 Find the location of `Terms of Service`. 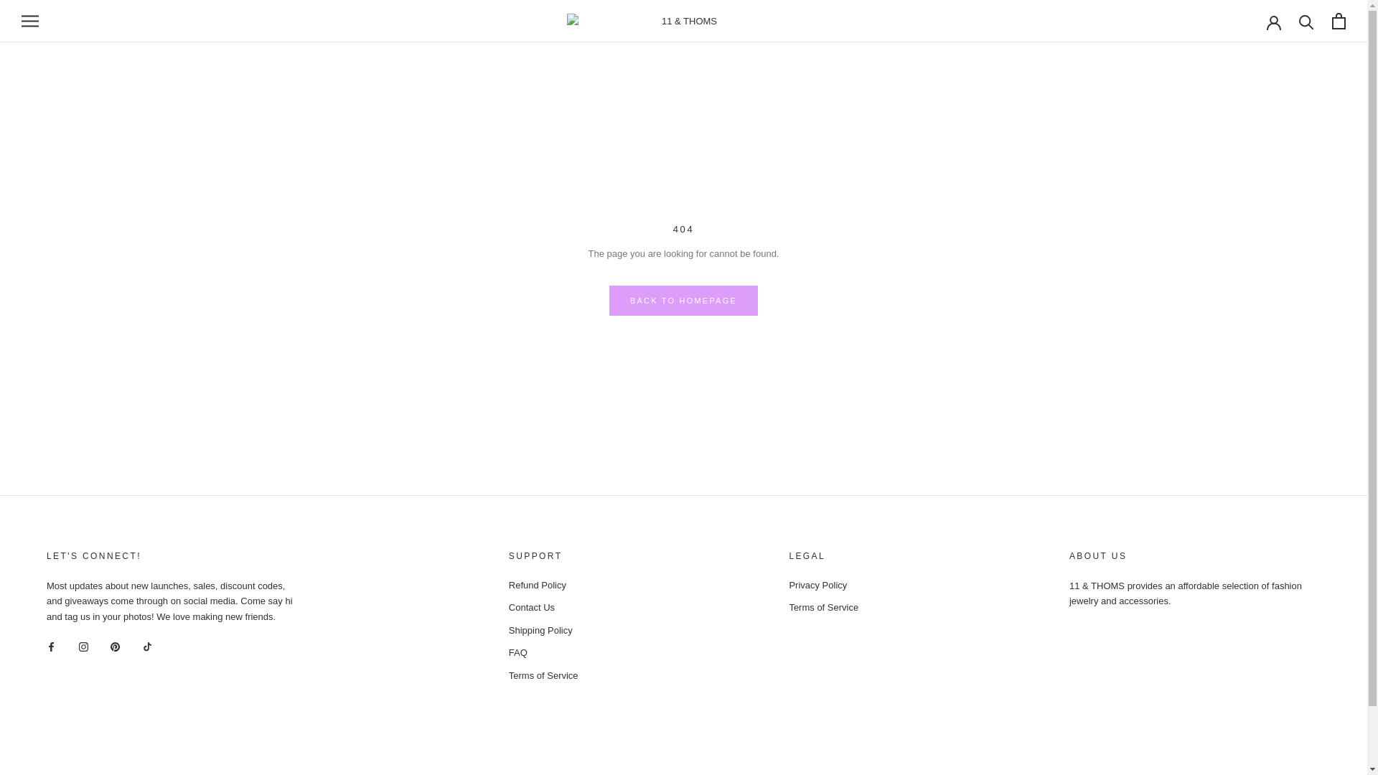

Terms of Service is located at coordinates (544, 676).